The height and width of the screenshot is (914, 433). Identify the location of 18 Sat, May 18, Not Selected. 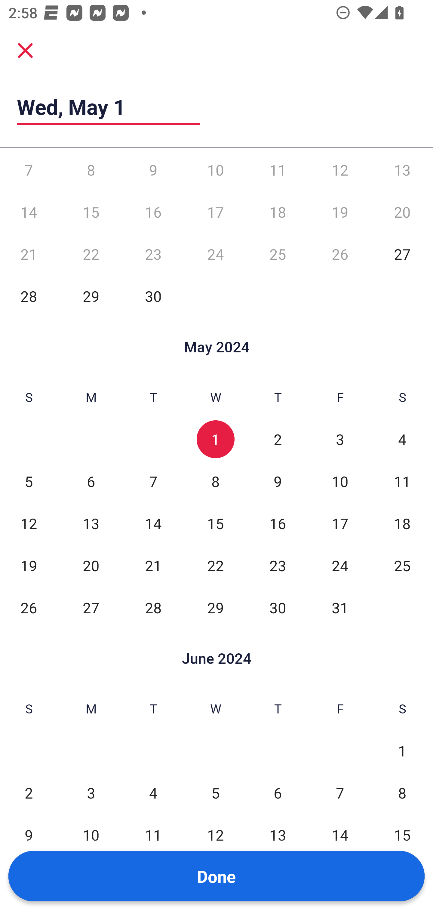
(402, 524).